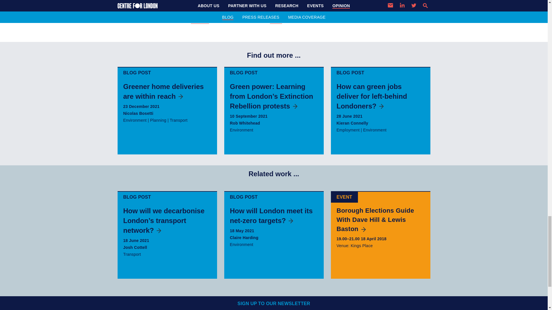  What do you see at coordinates (132, 254) in the screenshot?
I see `Search for content tagged as Transport` at bounding box center [132, 254].